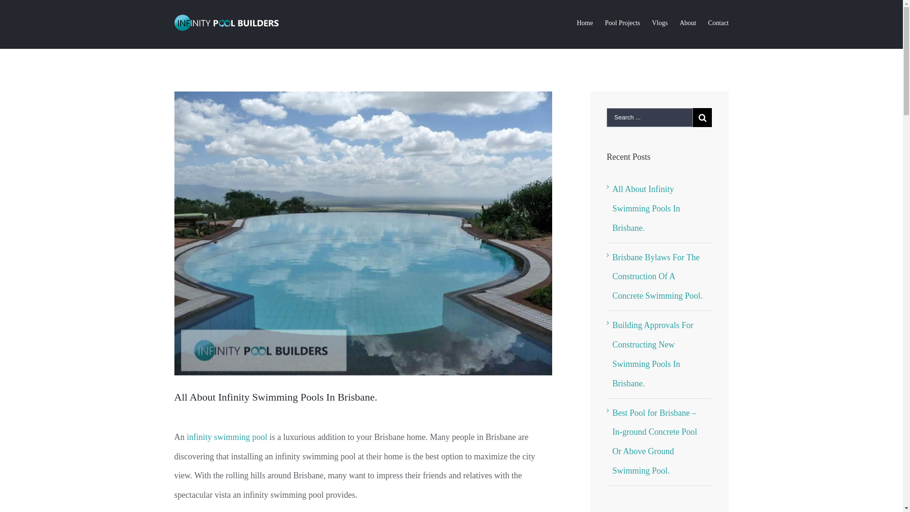 This screenshot has width=910, height=512. I want to click on All About Infinity Swimming Pools In Brisbane., so click(646, 209).